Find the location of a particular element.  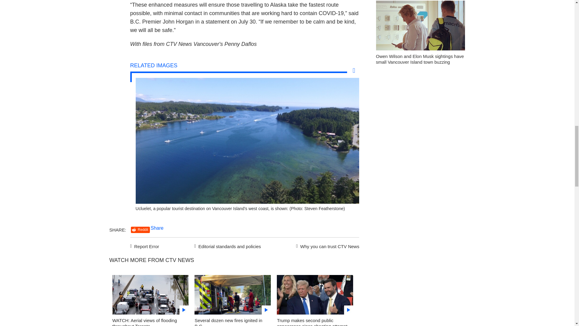

false is located at coordinates (315, 295).